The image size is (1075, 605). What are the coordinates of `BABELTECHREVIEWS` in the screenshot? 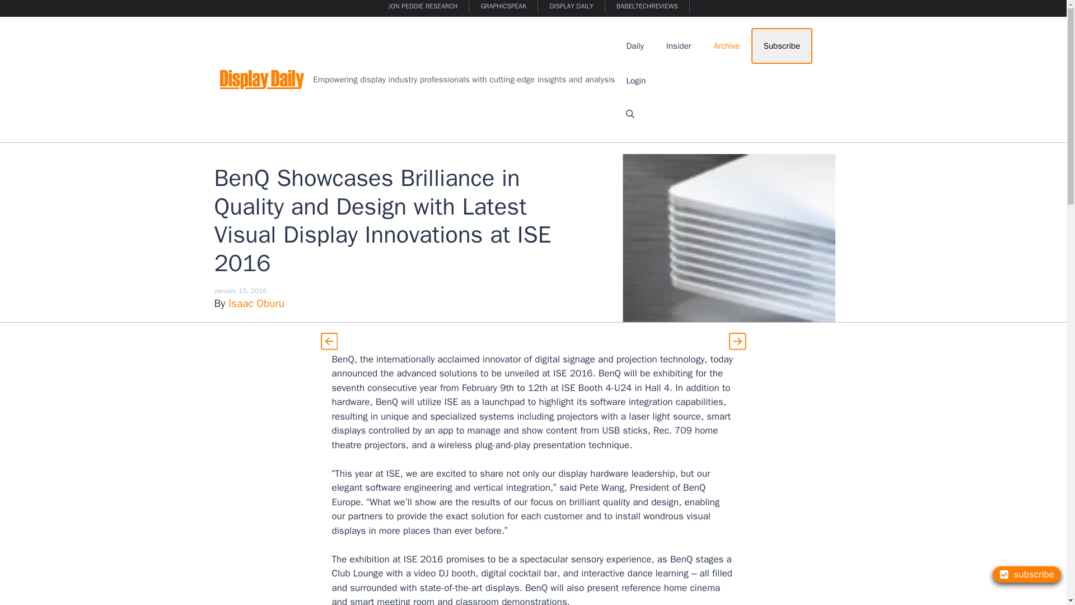 It's located at (647, 7).